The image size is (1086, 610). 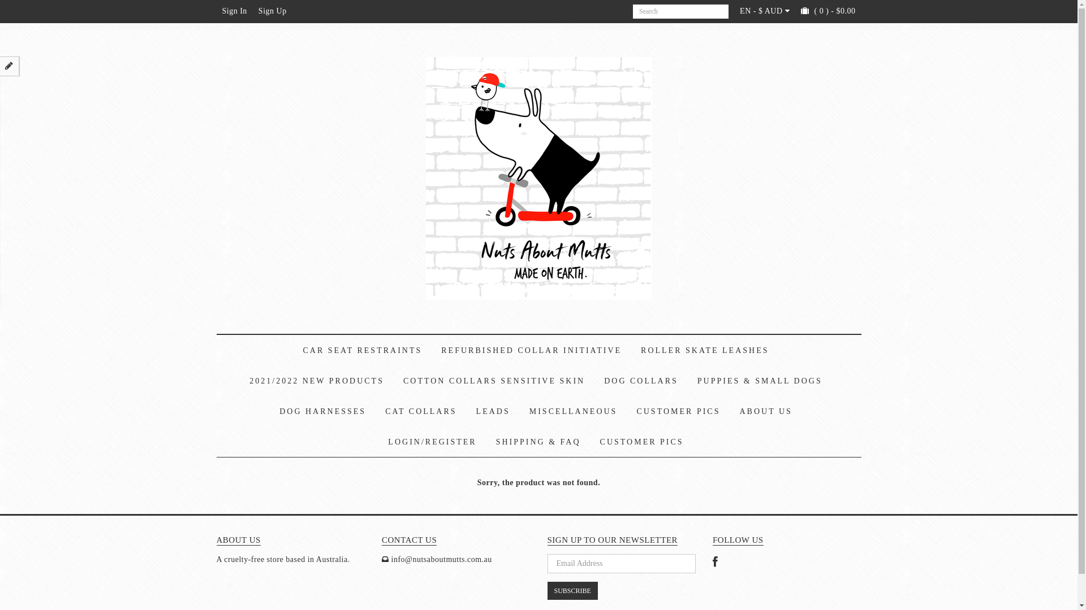 What do you see at coordinates (234, 11) in the screenshot?
I see `Sign In` at bounding box center [234, 11].